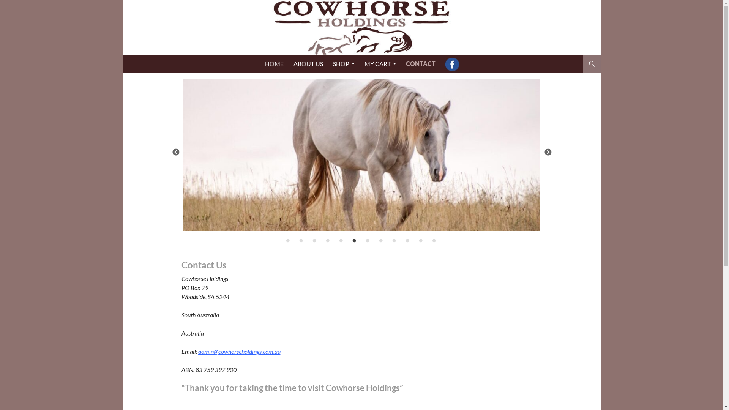 The image size is (729, 410). What do you see at coordinates (344, 64) in the screenshot?
I see `SHOP` at bounding box center [344, 64].